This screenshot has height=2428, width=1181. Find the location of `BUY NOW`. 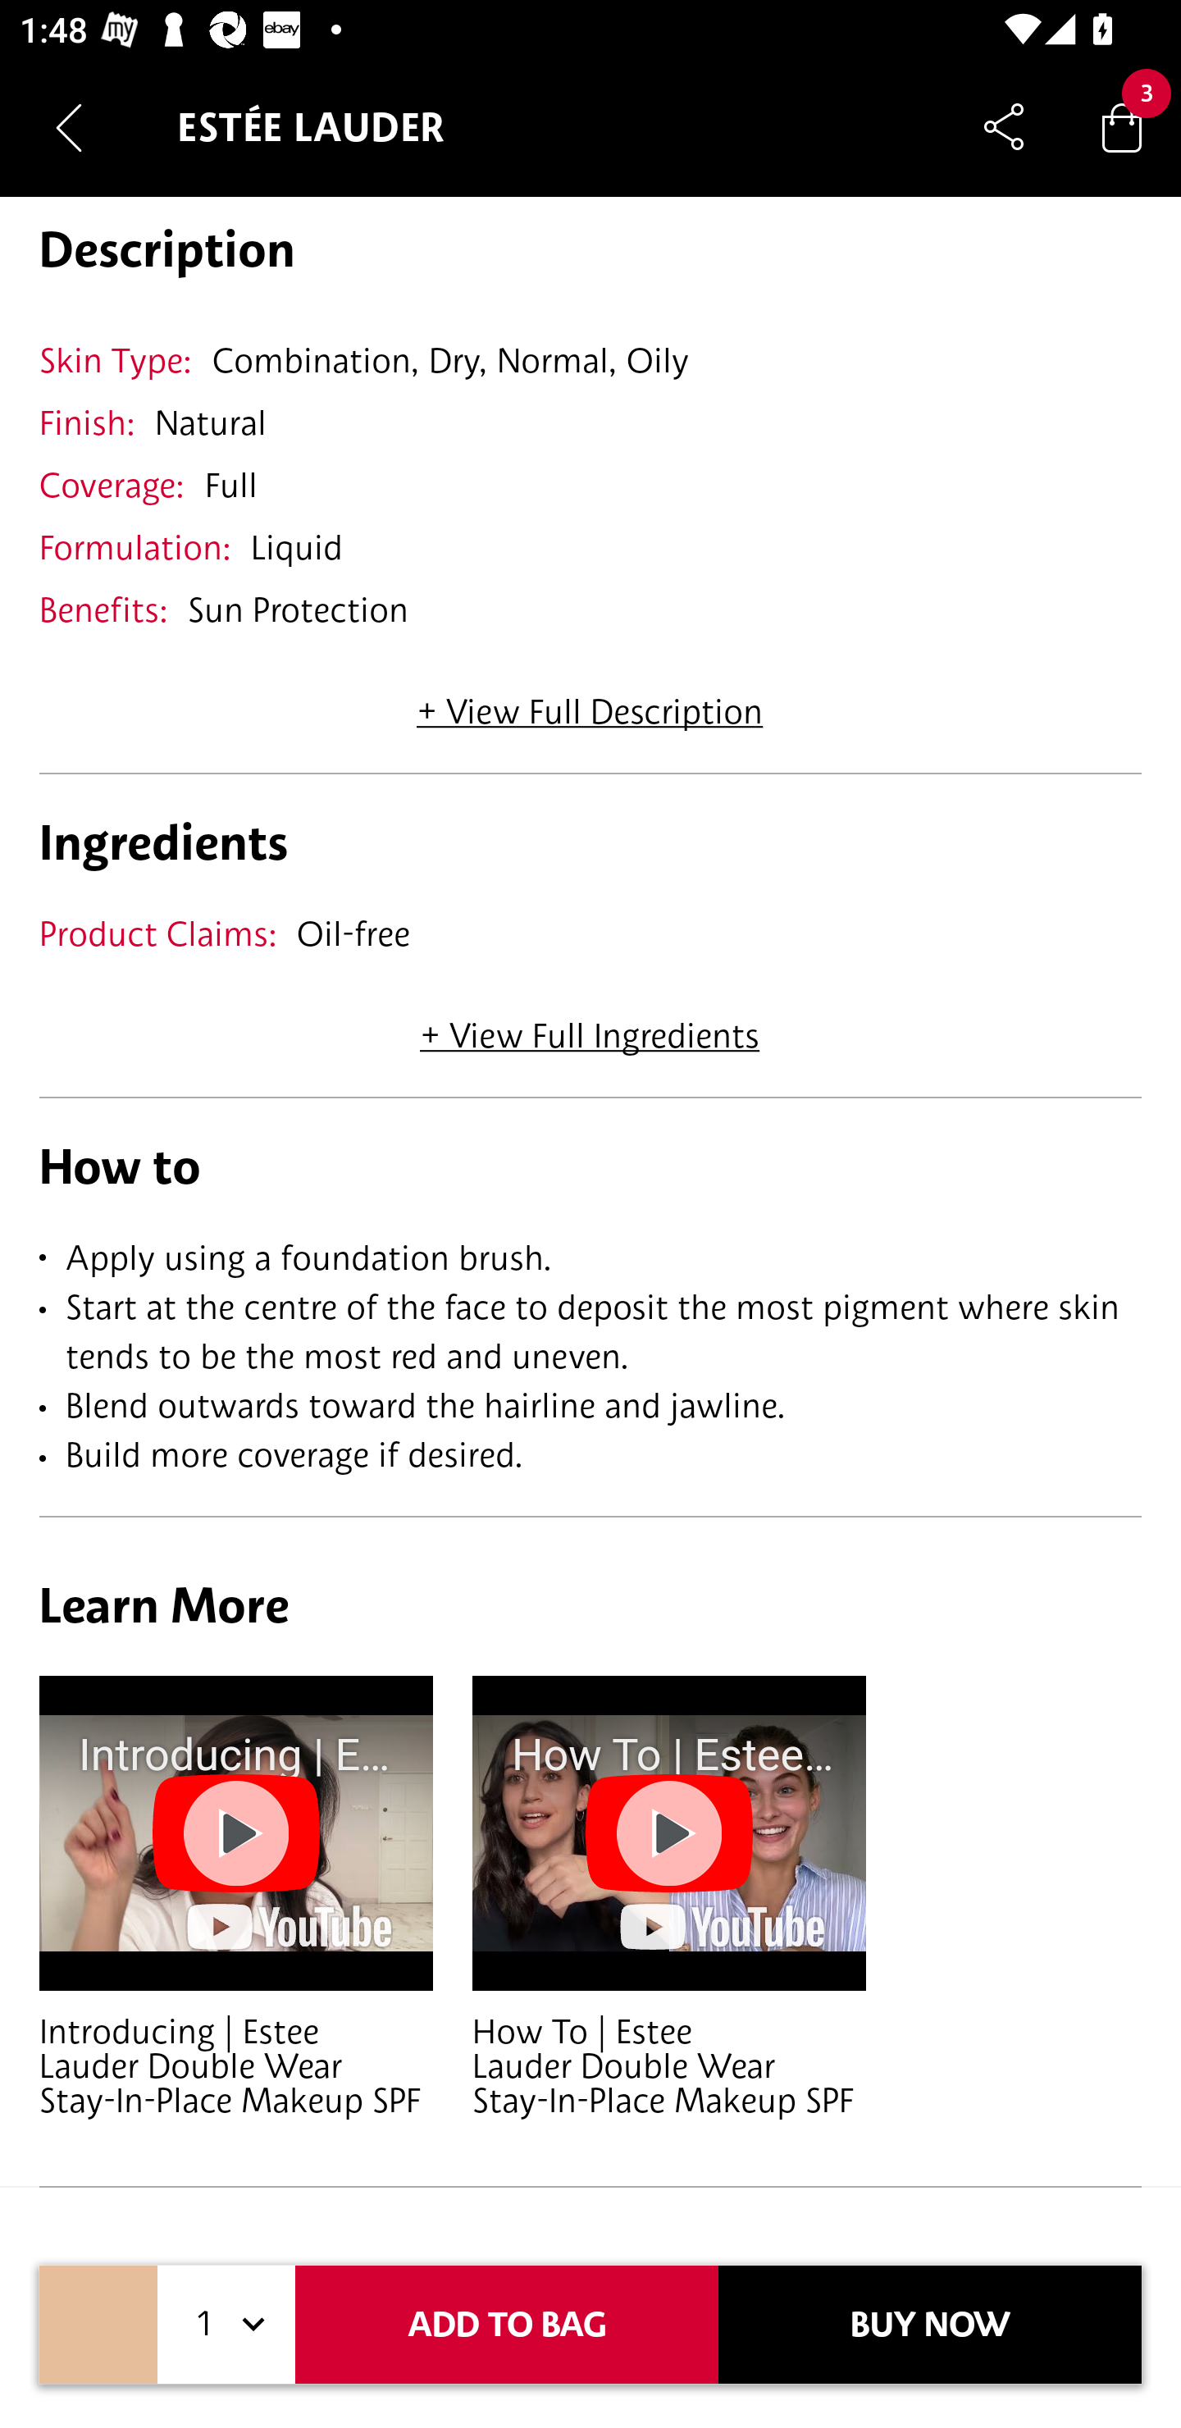

BUY NOW is located at coordinates (930, 2325).